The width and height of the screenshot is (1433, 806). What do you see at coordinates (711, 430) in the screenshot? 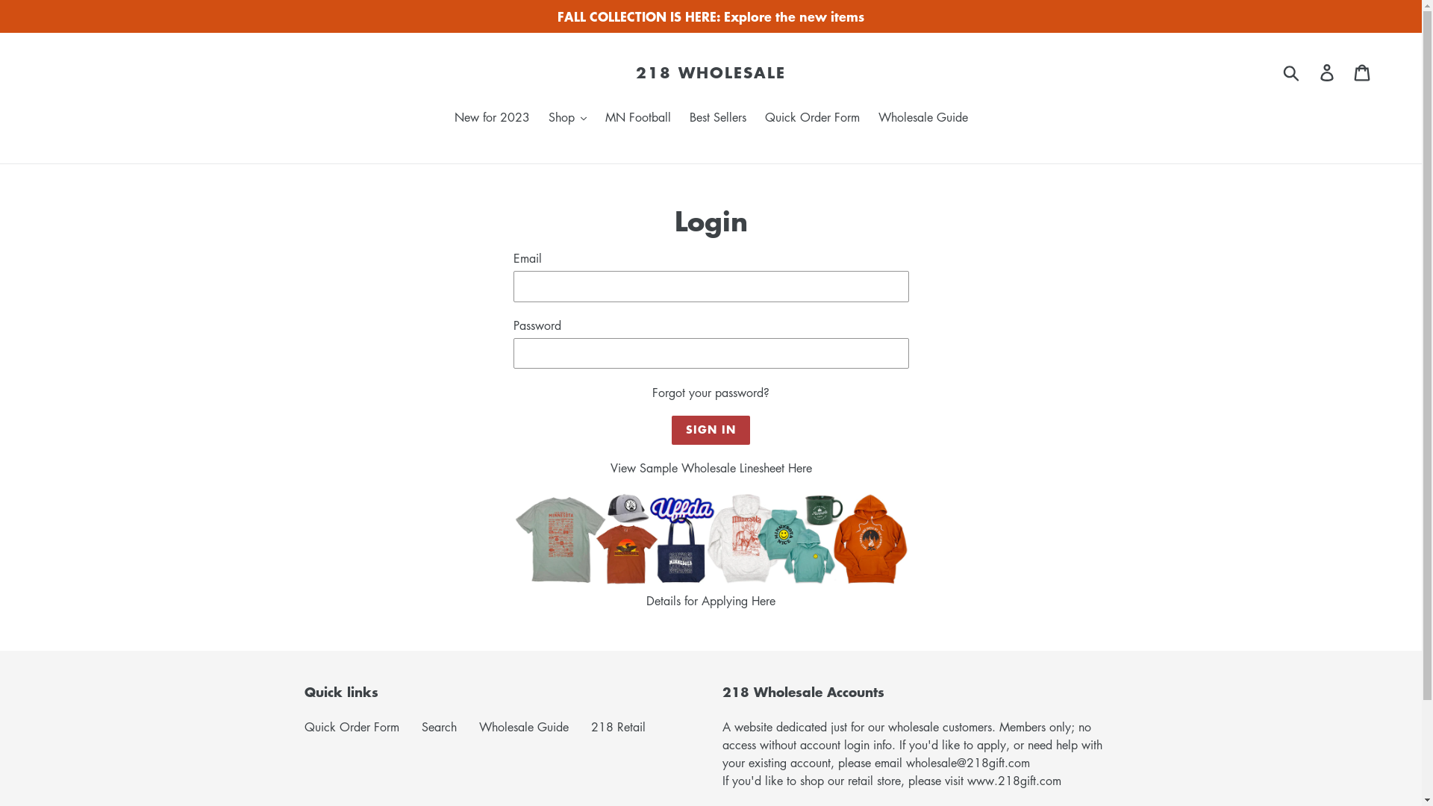
I see `Sign In` at bounding box center [711, 430].